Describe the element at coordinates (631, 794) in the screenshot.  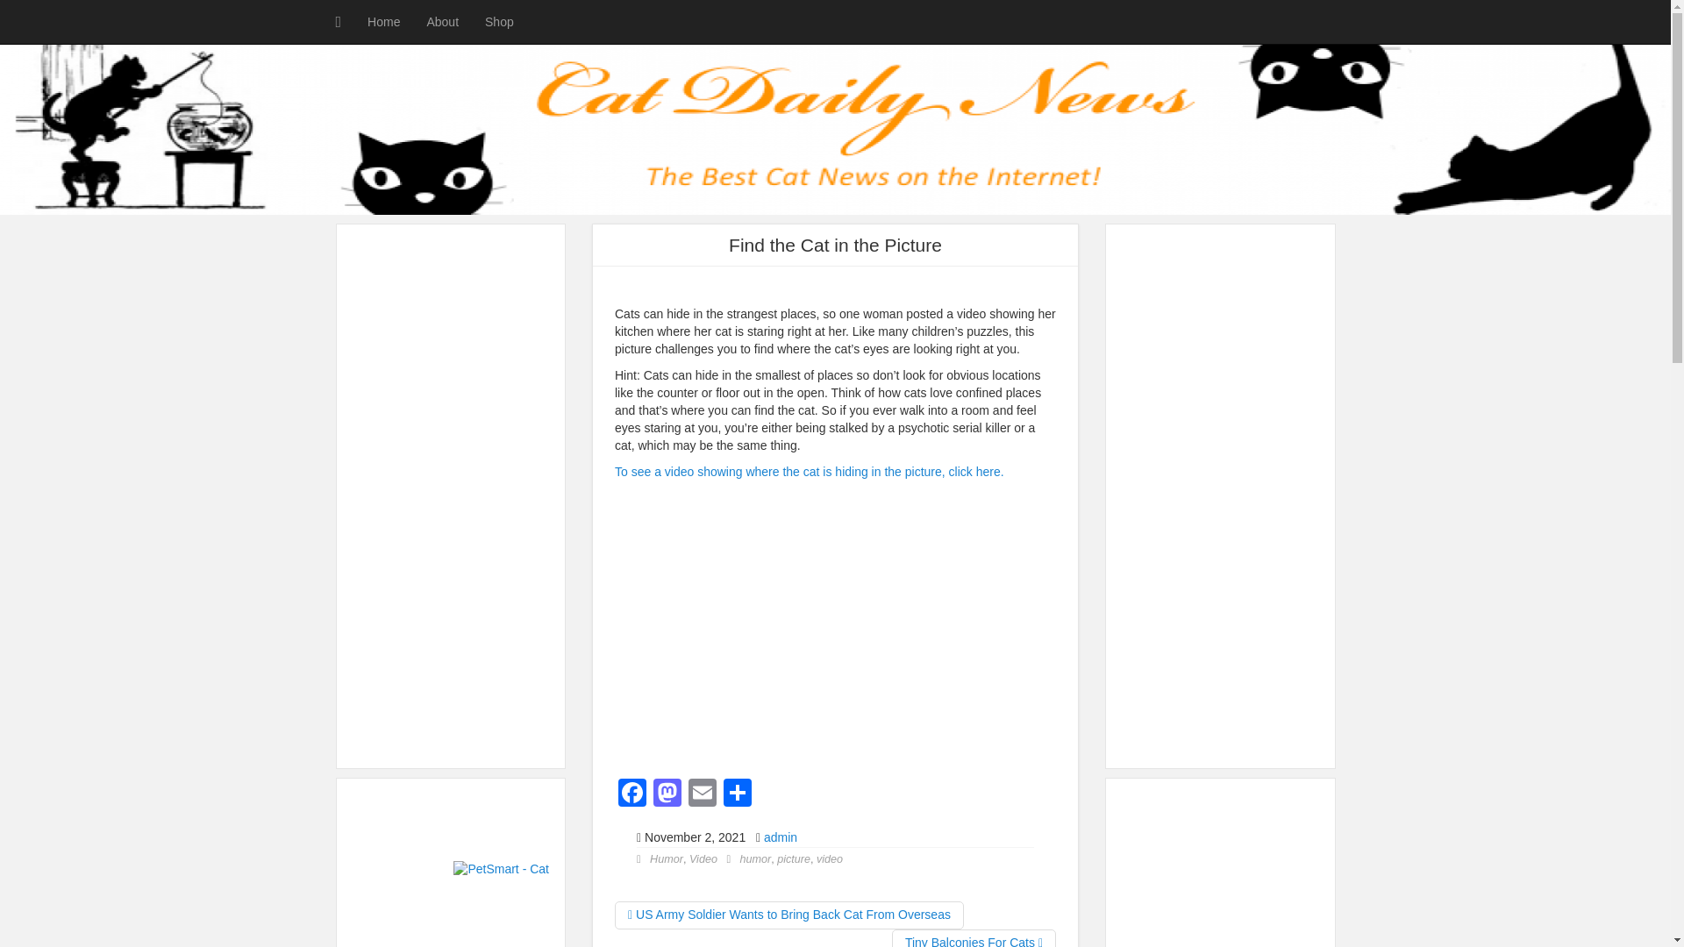
I see `Facebook` at that location.